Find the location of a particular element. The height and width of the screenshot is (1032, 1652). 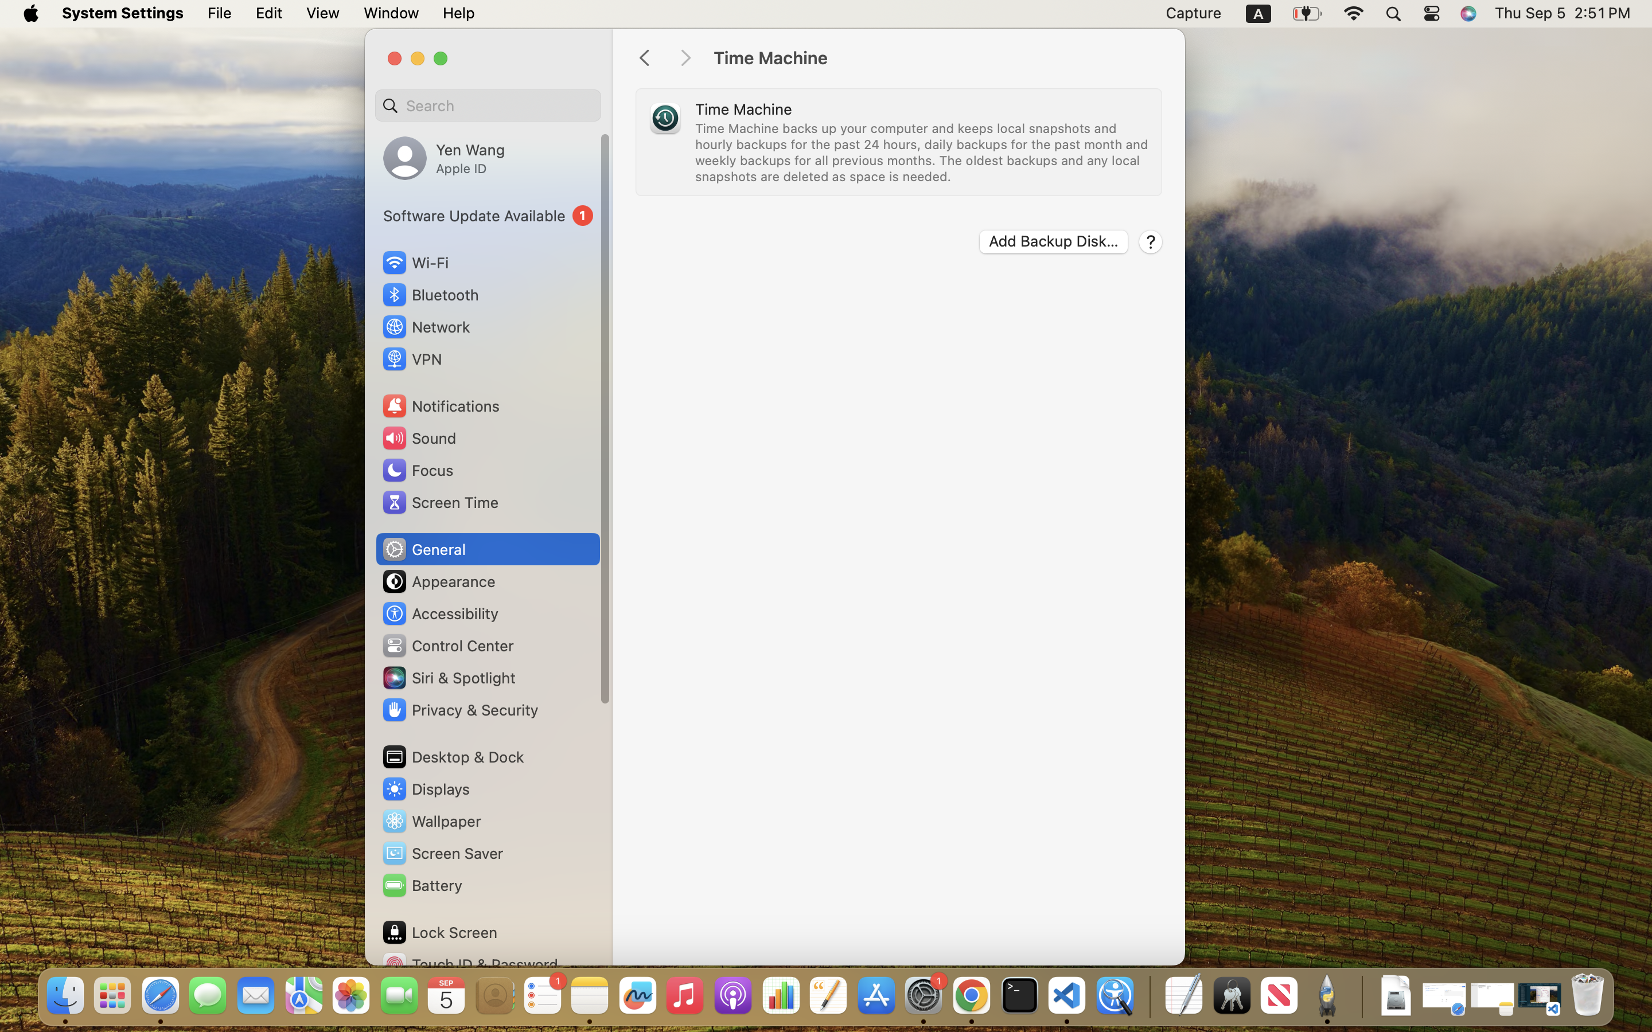

1 is located at coordinates (488, 216).